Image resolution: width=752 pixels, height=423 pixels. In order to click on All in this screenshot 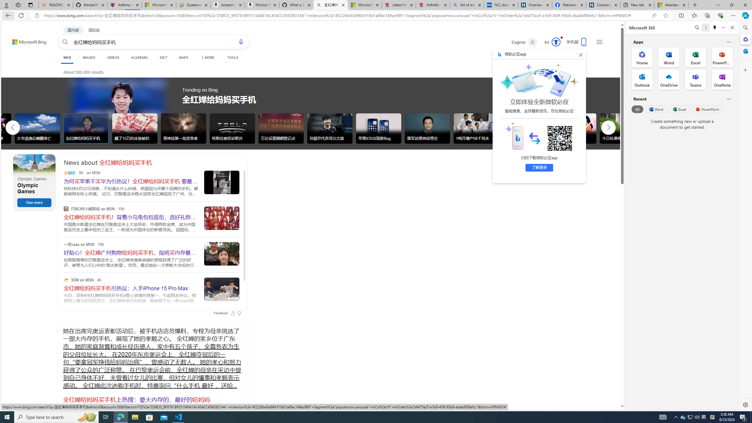, I will do `click(637, 109)`.